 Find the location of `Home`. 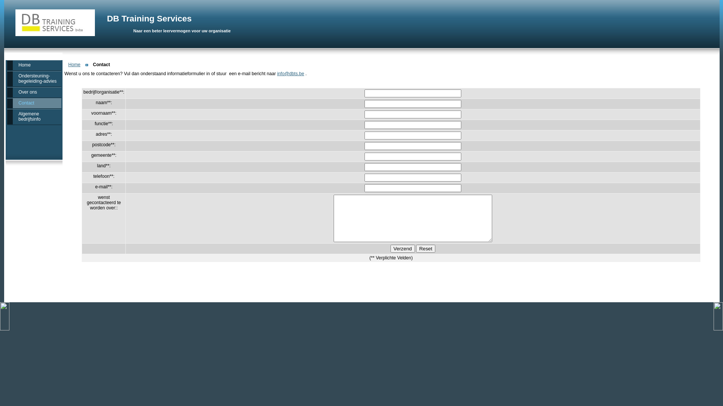

Home is located at coordinates (74, 65).